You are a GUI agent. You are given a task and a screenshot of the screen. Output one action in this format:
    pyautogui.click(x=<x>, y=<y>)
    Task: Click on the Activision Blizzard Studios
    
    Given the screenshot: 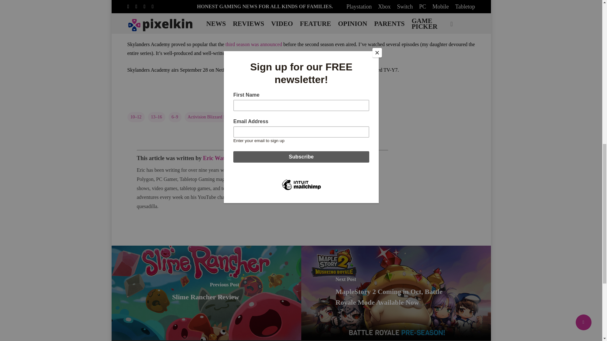 What is the action you would take?
    pyautogui.click(x=212, y=117)
    